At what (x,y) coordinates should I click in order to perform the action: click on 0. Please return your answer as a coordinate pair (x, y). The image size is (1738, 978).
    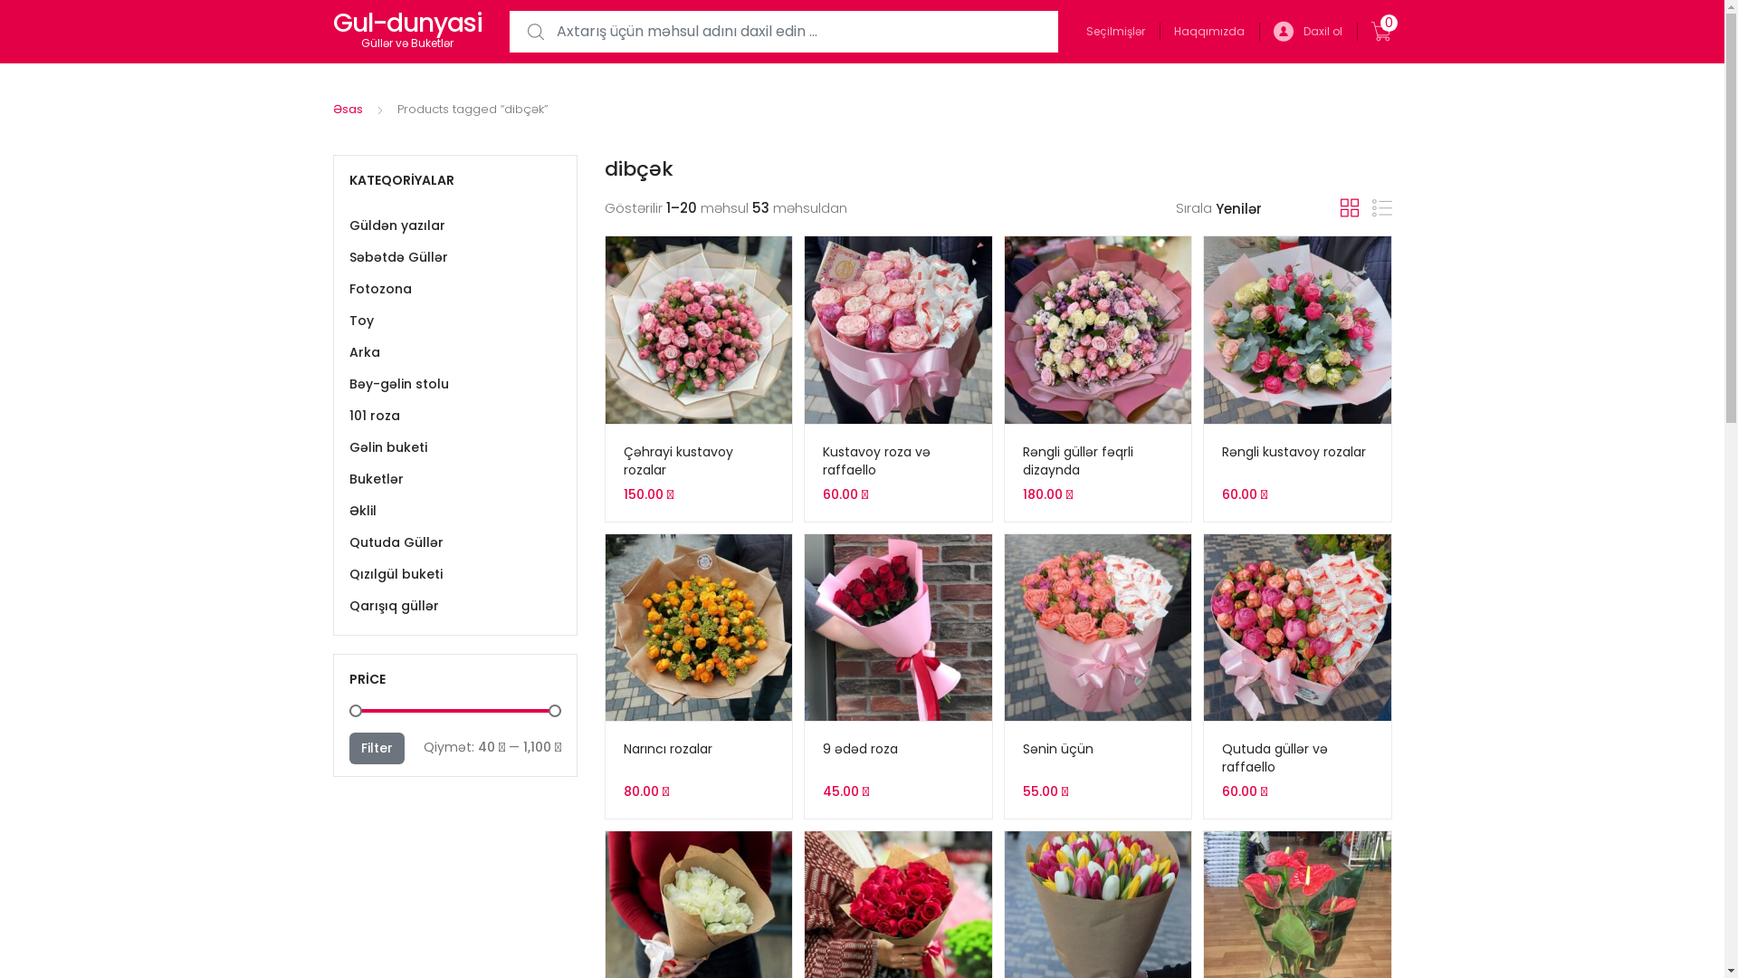
    Looking at the image, I should click on (1380, 32).